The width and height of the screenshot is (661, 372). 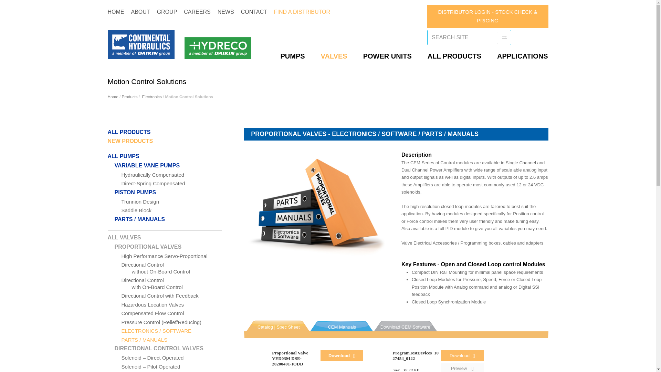 I want to click on FIND A DISTRIBUTOR, so click(x=302, y=12).